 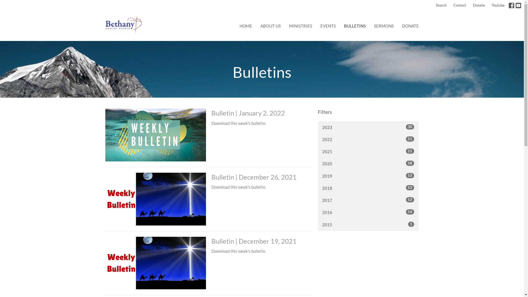 What do you see at coordinates (498, 5) in the screenshot?
I see `Youtube` at bounding box center [498, 5].